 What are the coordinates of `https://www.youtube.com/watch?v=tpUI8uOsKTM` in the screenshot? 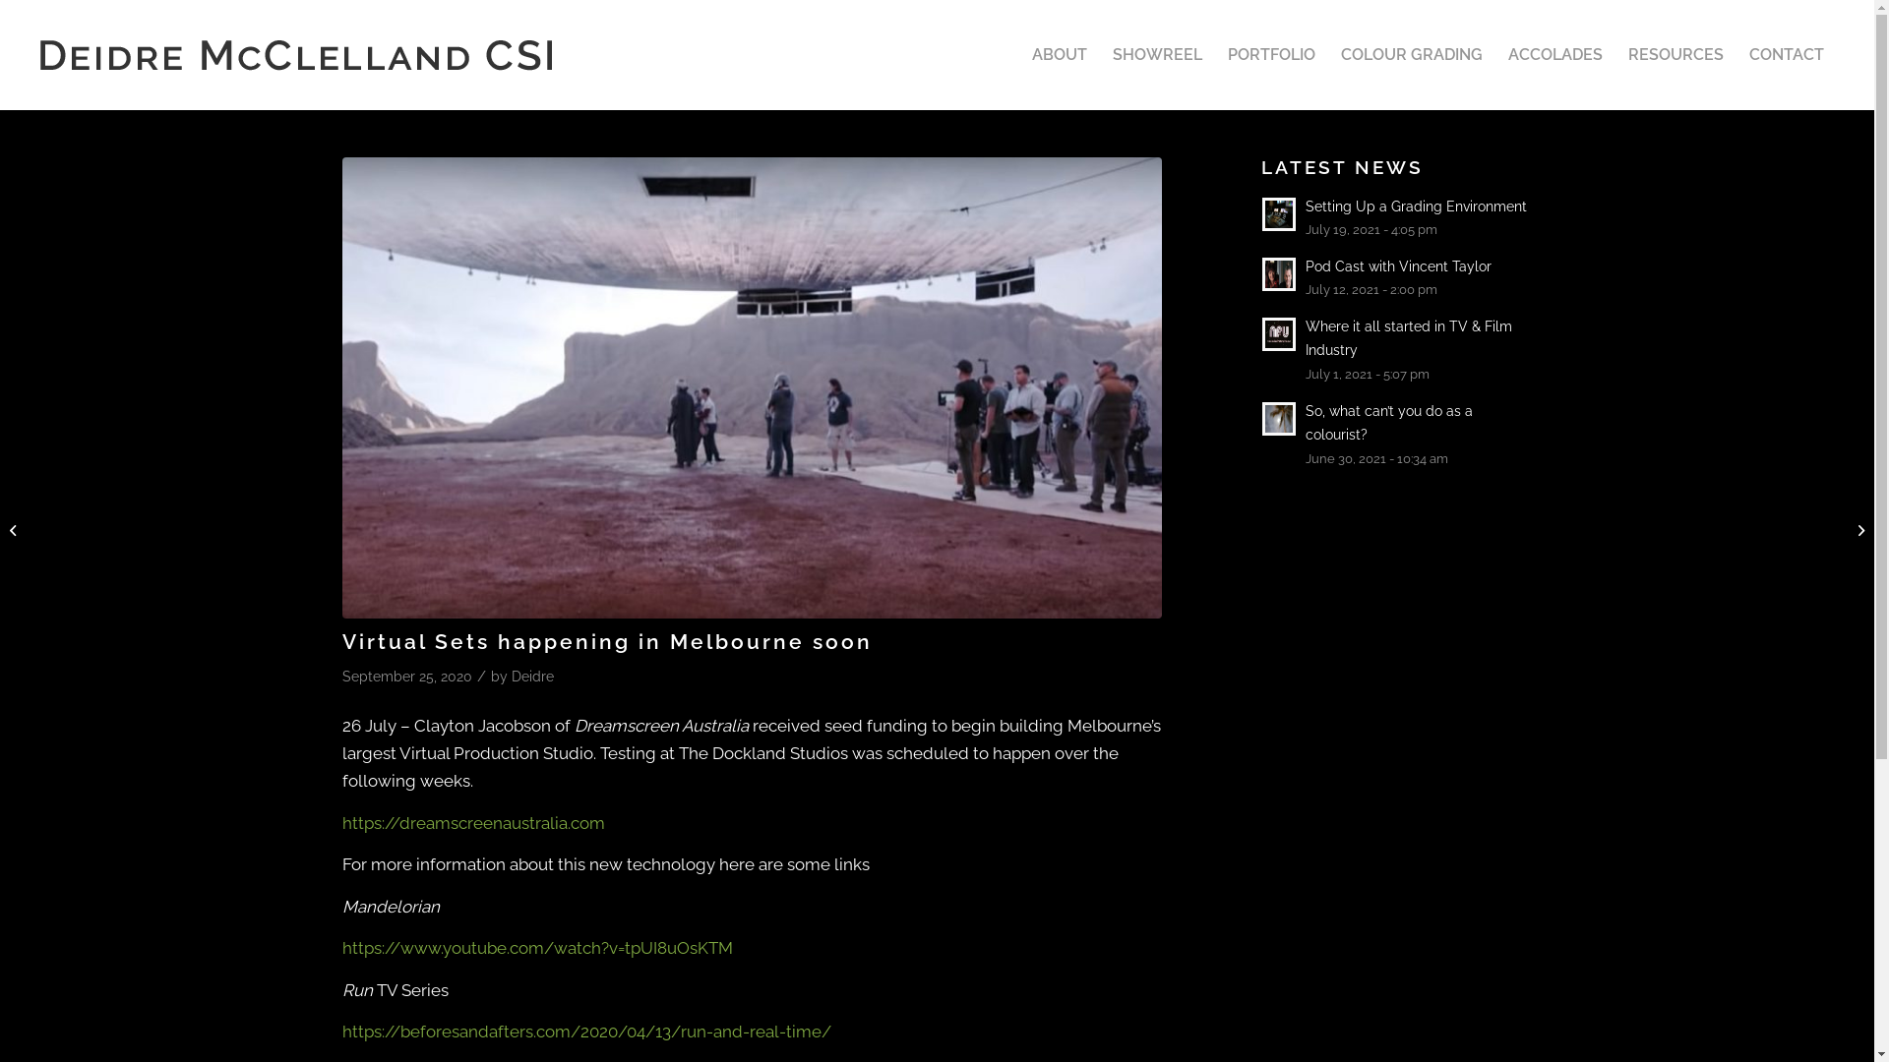 It's located at (537, 948).